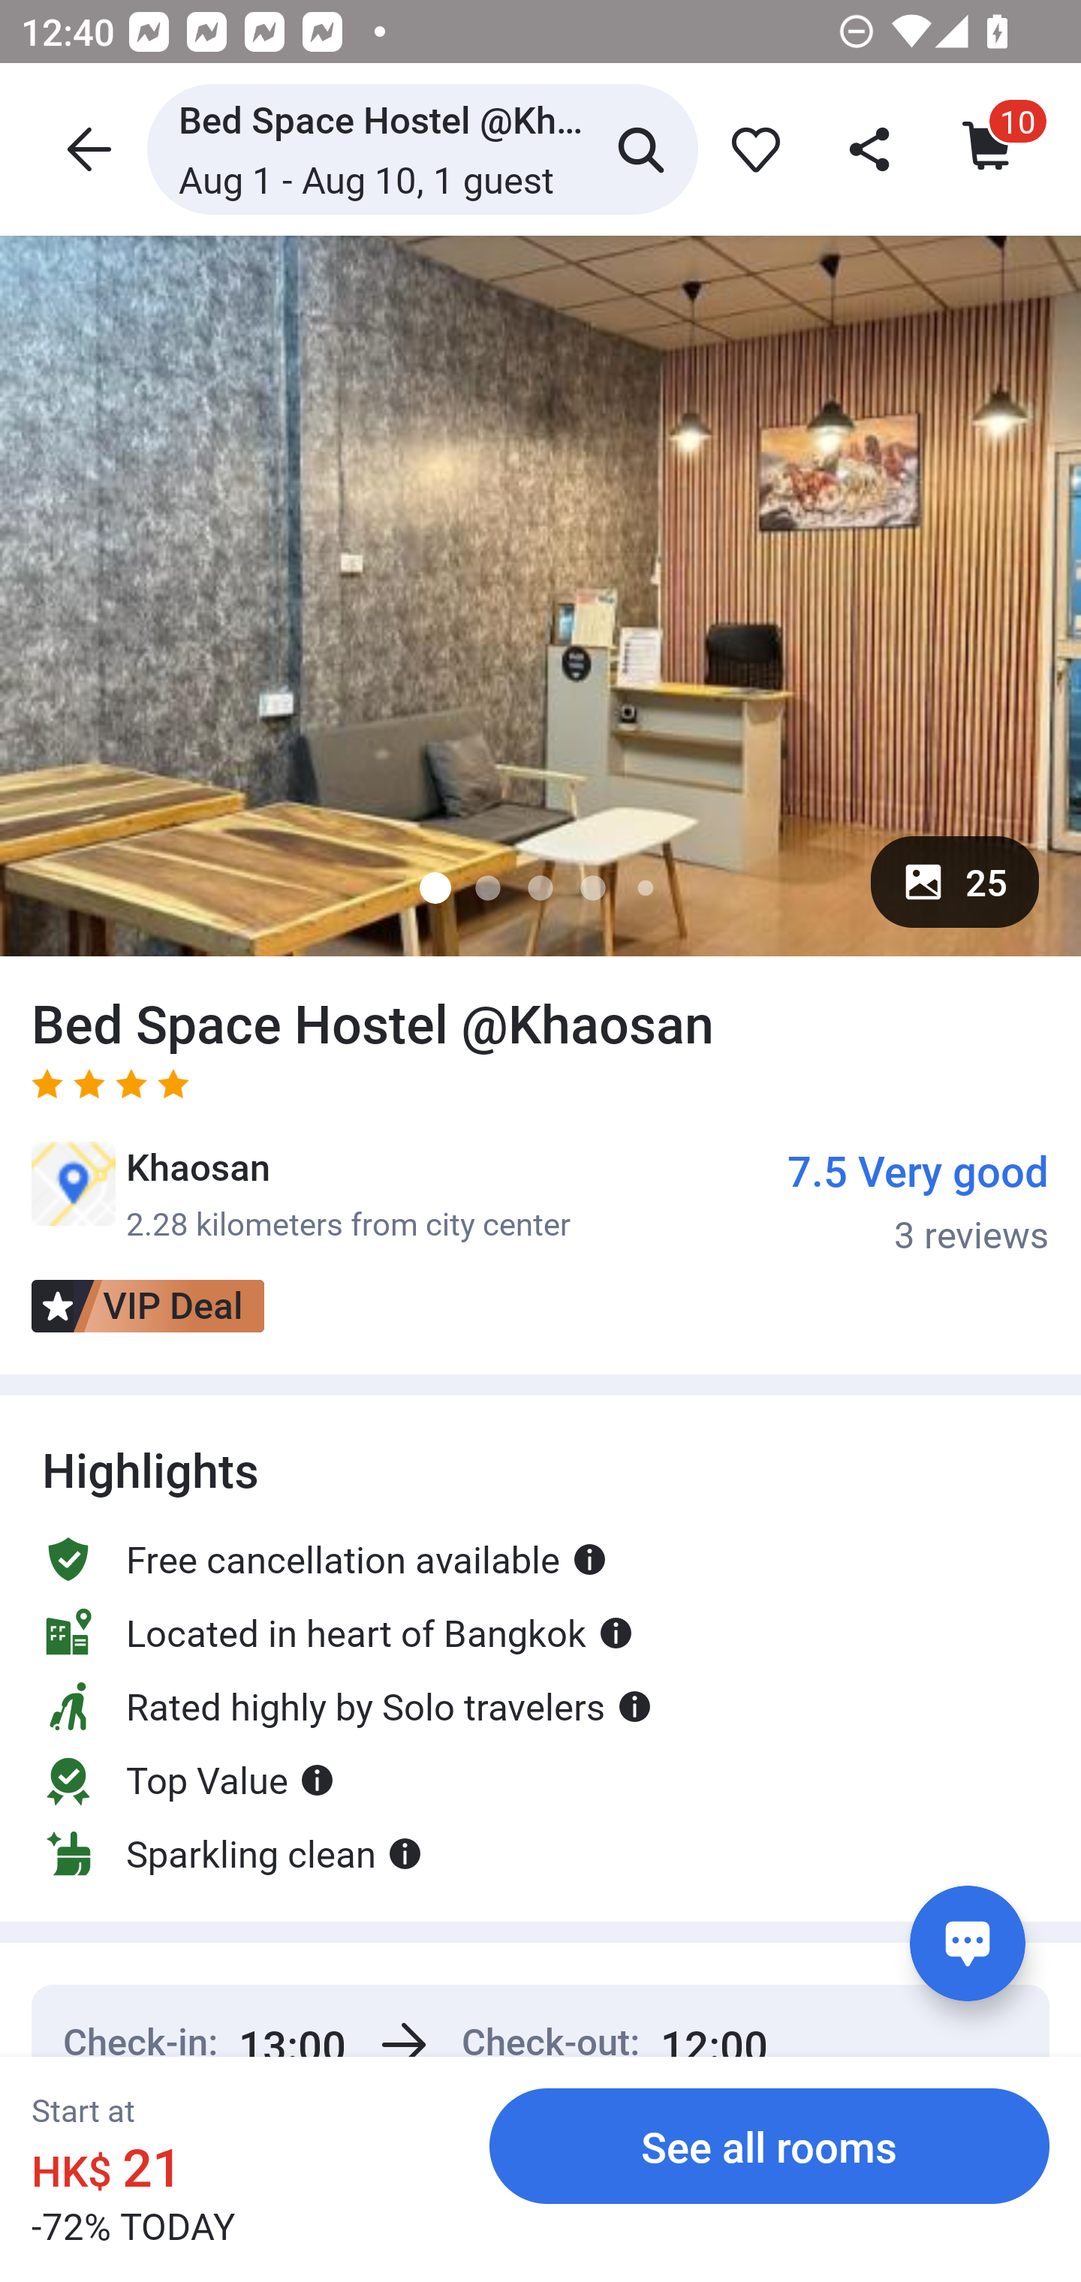  I want to click on share_header_icon, so click(872, 149).